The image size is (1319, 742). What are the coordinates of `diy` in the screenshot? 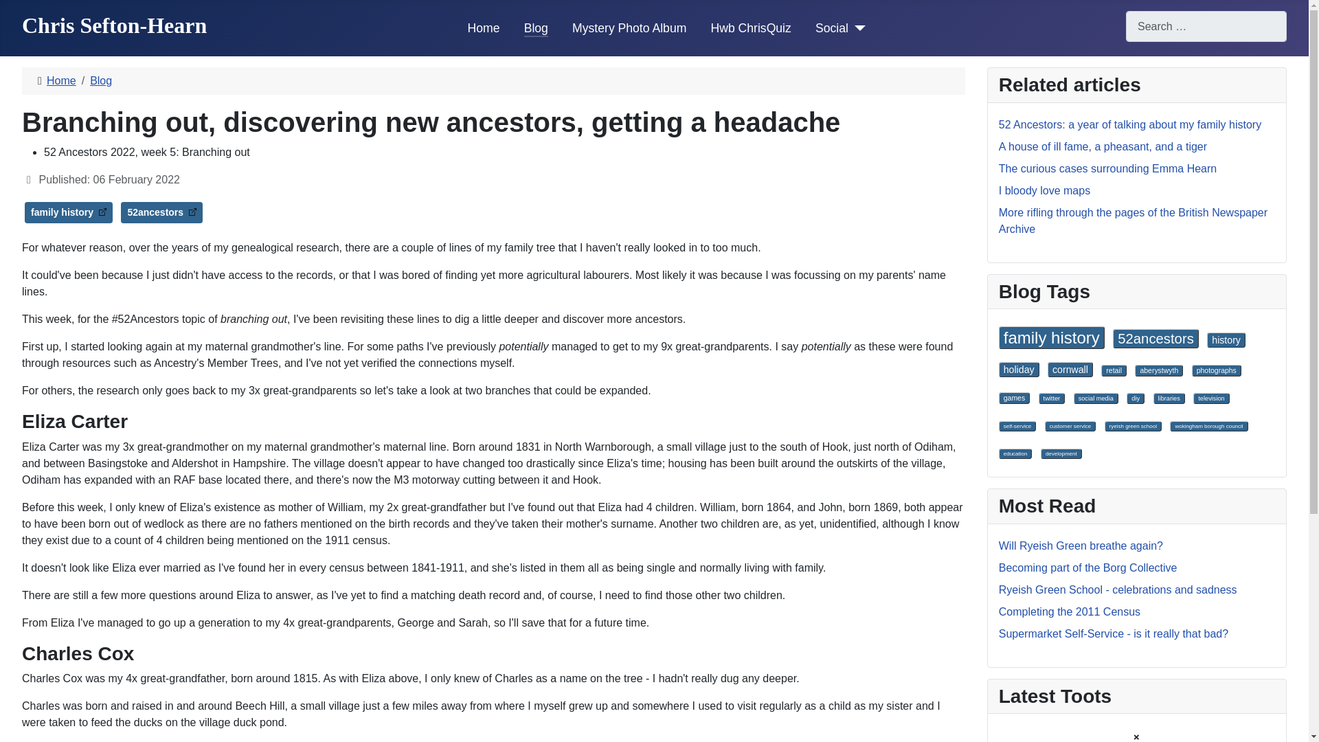 It's located at (1135, 398).